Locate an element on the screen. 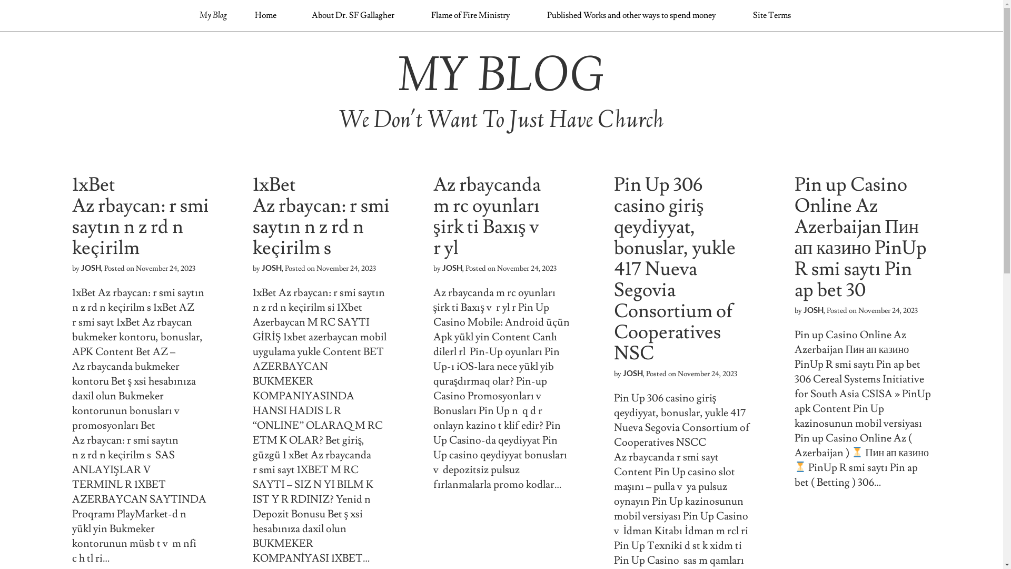  Flame of Fire Ministry is located at coordinates (471, 15).